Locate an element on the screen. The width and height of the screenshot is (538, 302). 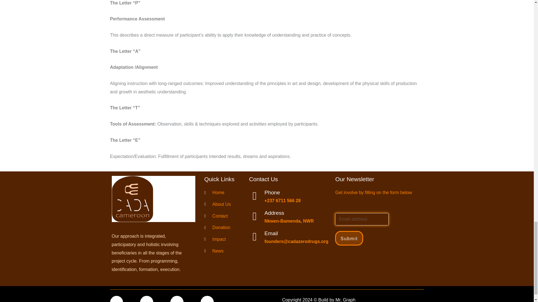
Contact is located at coordinates (222, 216).